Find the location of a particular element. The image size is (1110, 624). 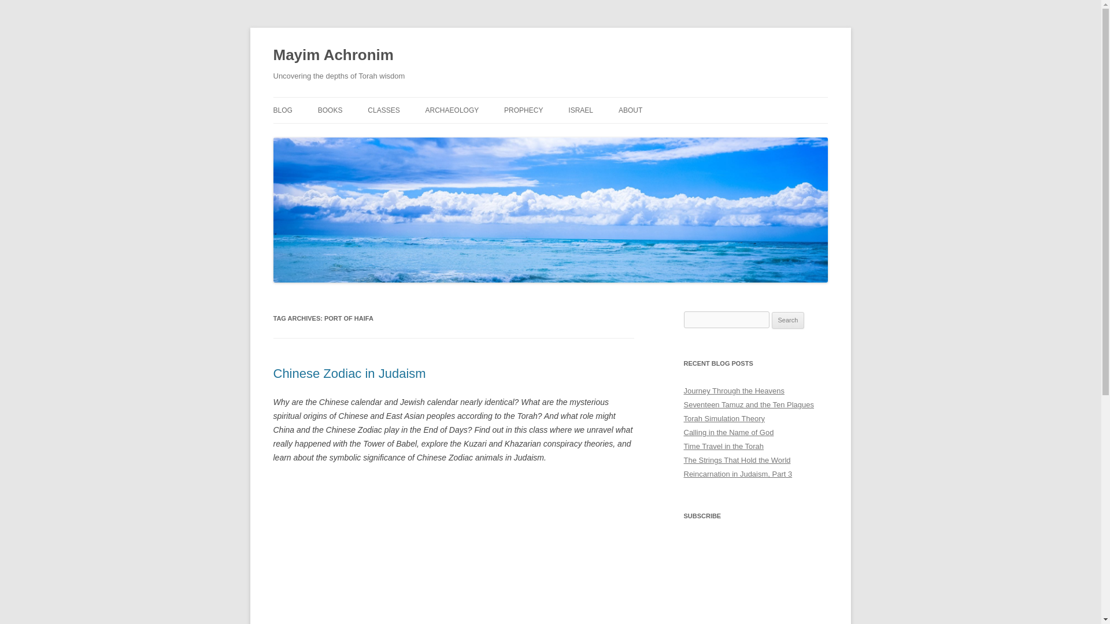

PROPHECY is located at coordinates (523, 110).